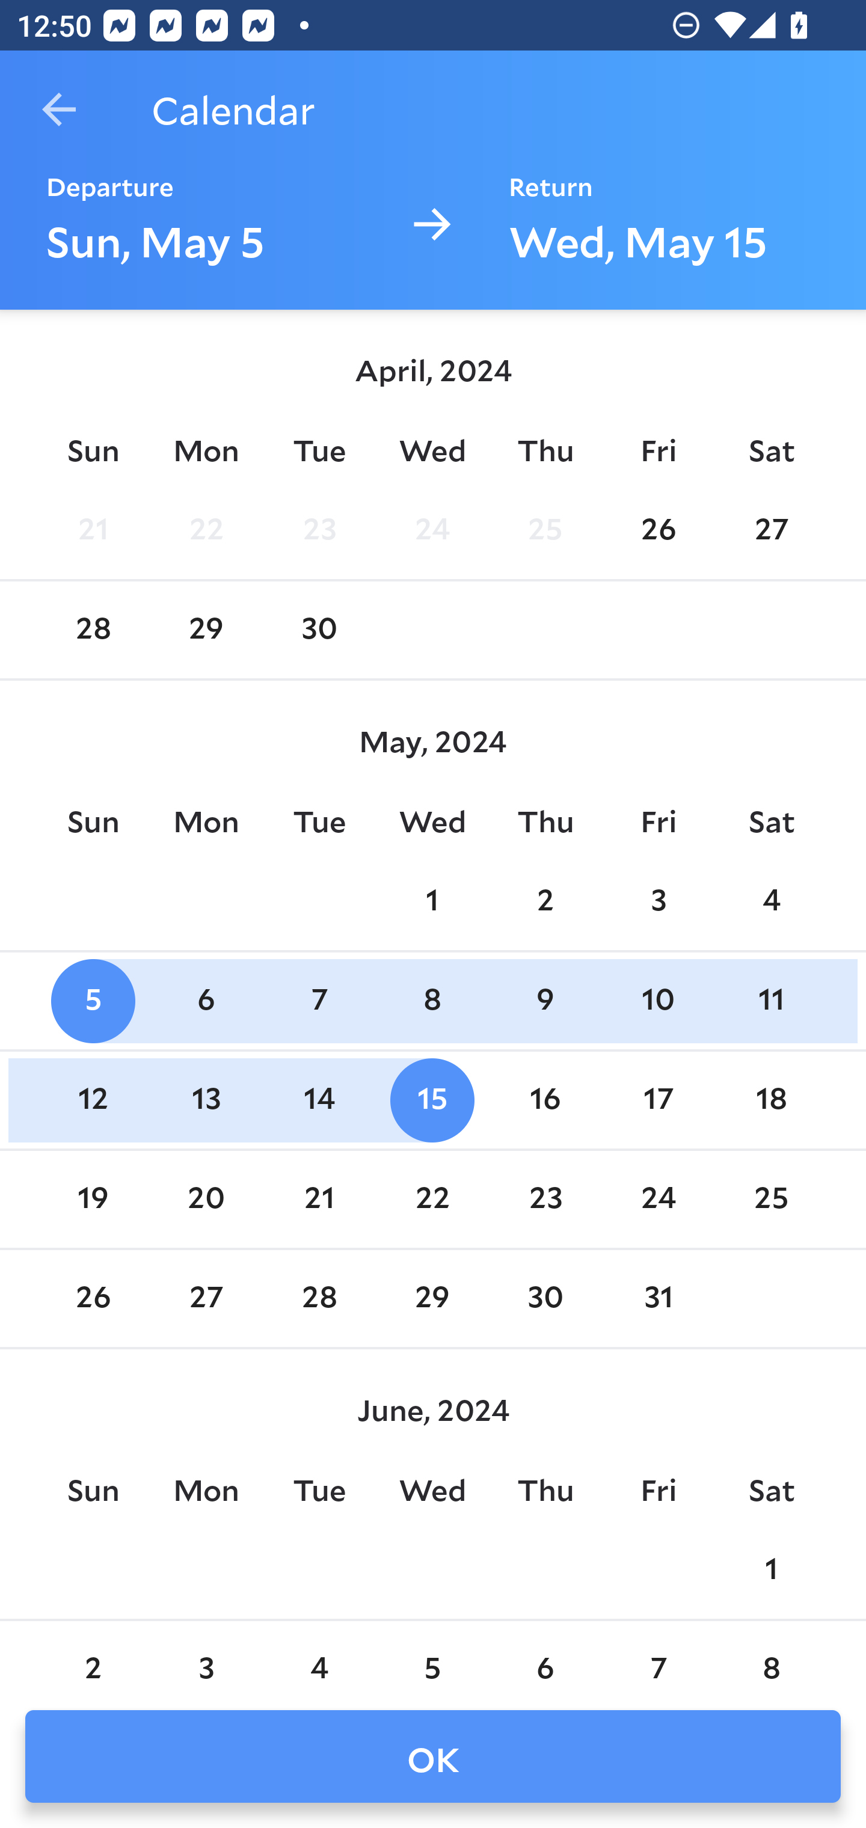 The height and width of the screenshot is (1828, 866). What do you see at coordinates (658, 1100) in the screenshot?
I see `17` at bounding box center [658, 1100].